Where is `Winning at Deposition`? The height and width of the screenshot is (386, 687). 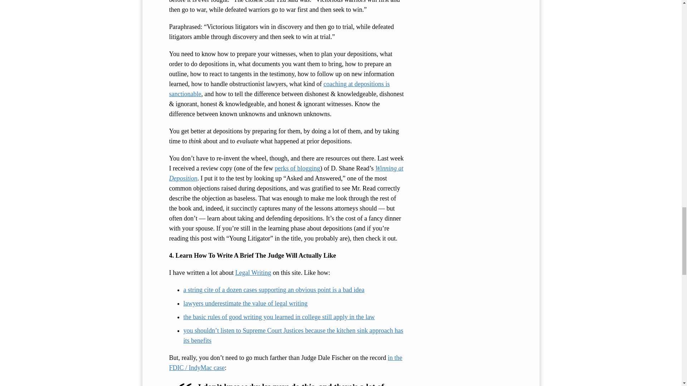
Winning at Deposition is located at coordinates (286, 173).